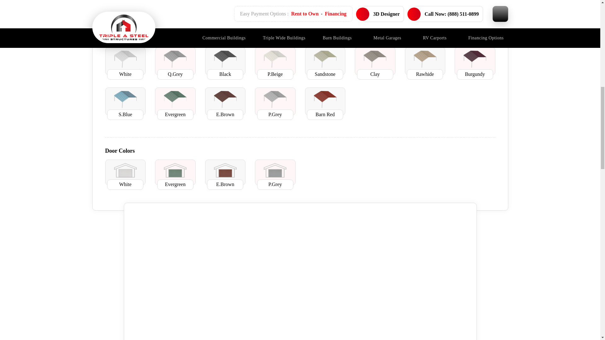  I want to click on White, so click(125, 170).